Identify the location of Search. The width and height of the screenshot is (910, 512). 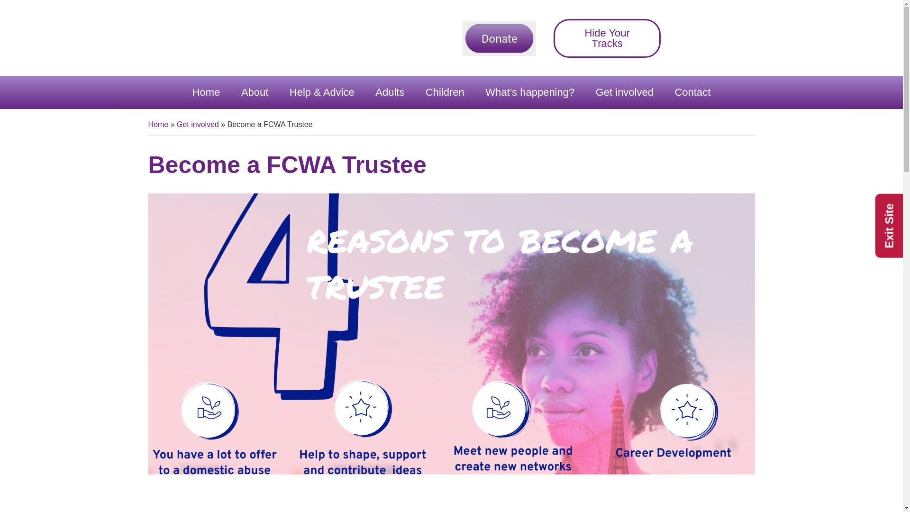
(733, 38).